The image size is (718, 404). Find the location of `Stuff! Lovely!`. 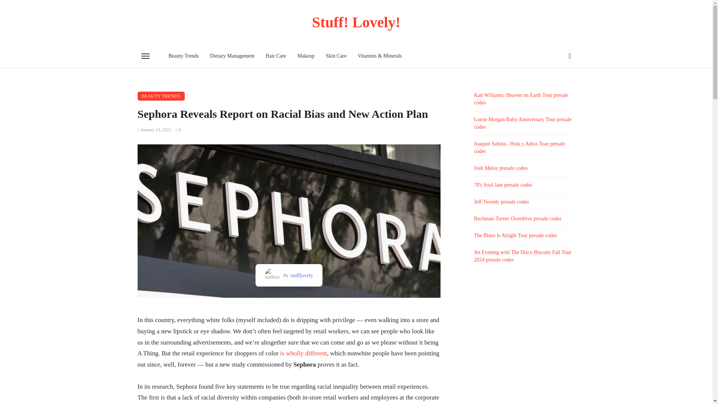

Stuff! Lovely! is located at coordinates (356, 22).